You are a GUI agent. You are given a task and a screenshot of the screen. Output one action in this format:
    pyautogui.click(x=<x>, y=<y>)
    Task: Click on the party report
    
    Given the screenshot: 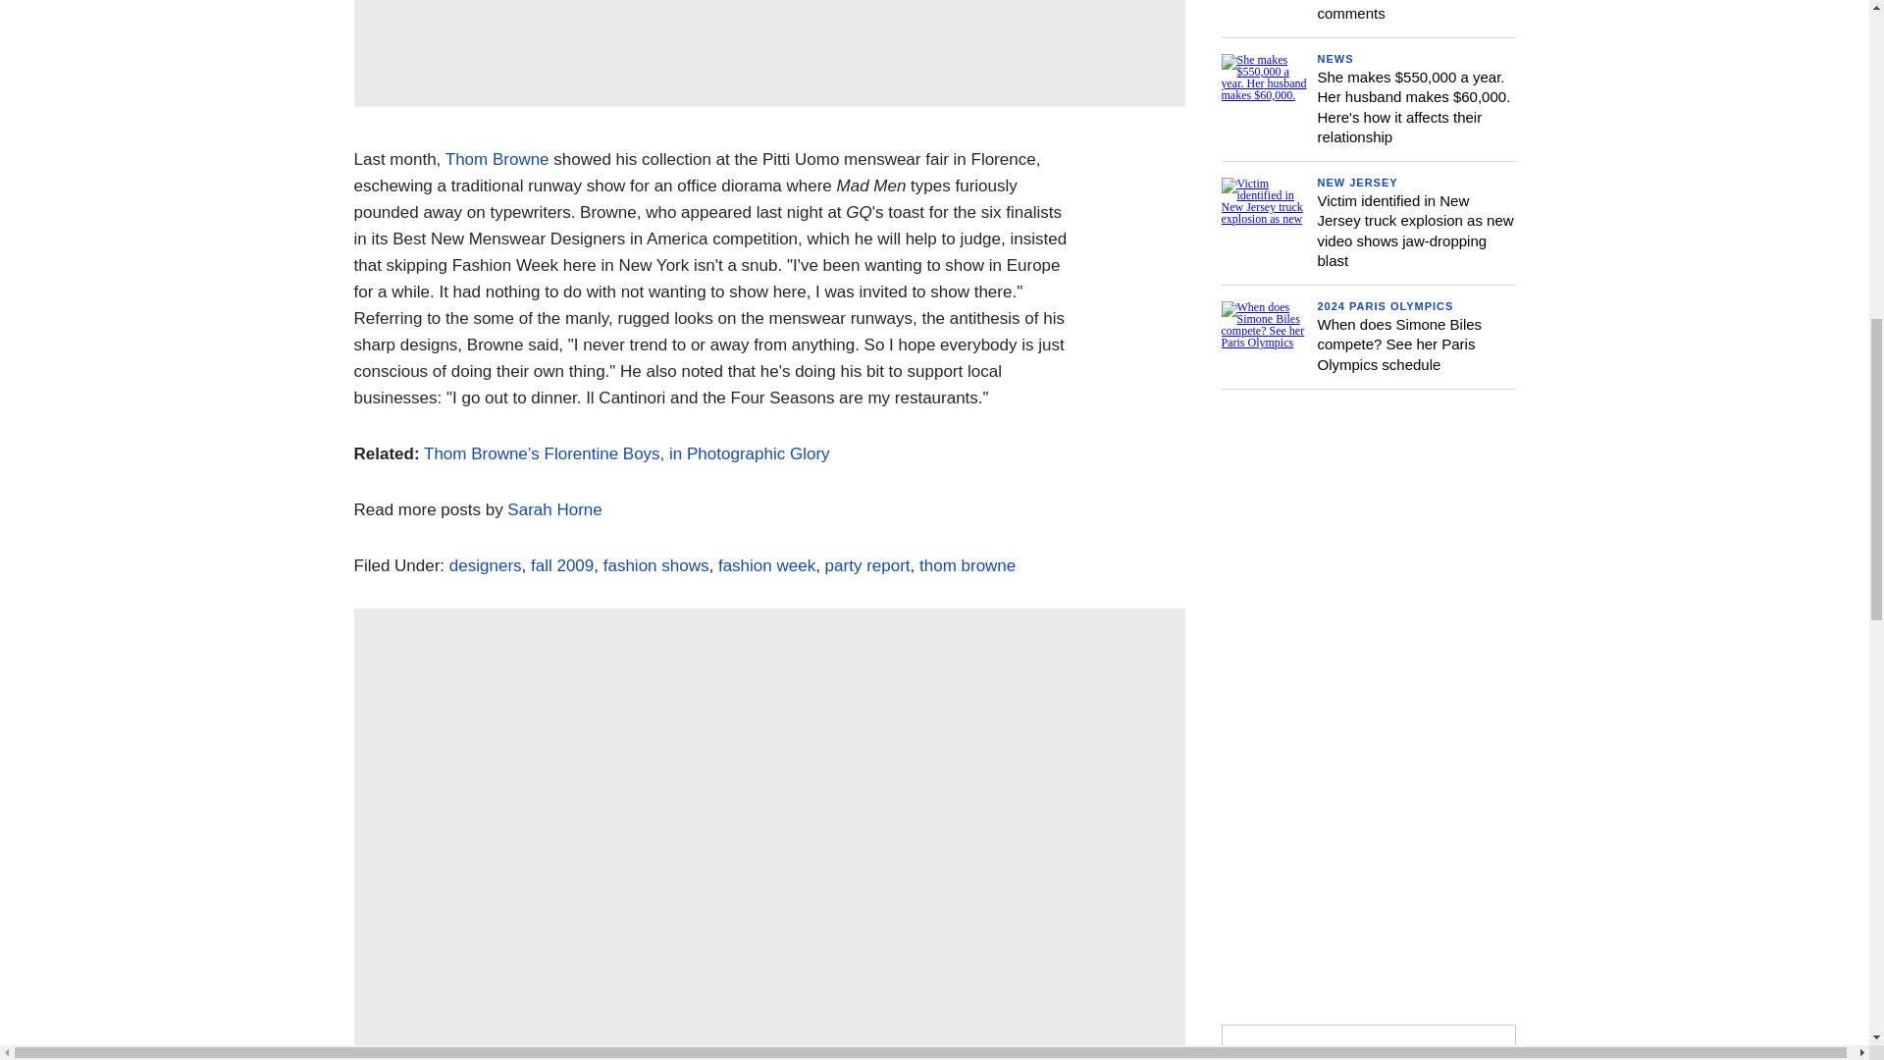 What is the action you would take?
    pyautogui.click(x=867, y=565)
    